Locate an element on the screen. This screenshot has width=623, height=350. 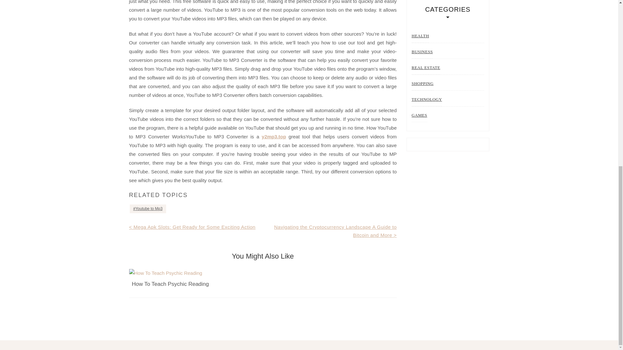
TECHNOLOGY is located at coordinates (426, 100).